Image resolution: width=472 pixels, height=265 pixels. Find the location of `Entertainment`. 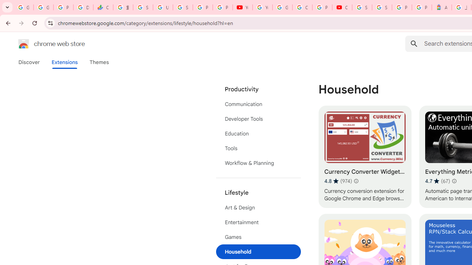

Entertainment is located at coordinates (258, 222).